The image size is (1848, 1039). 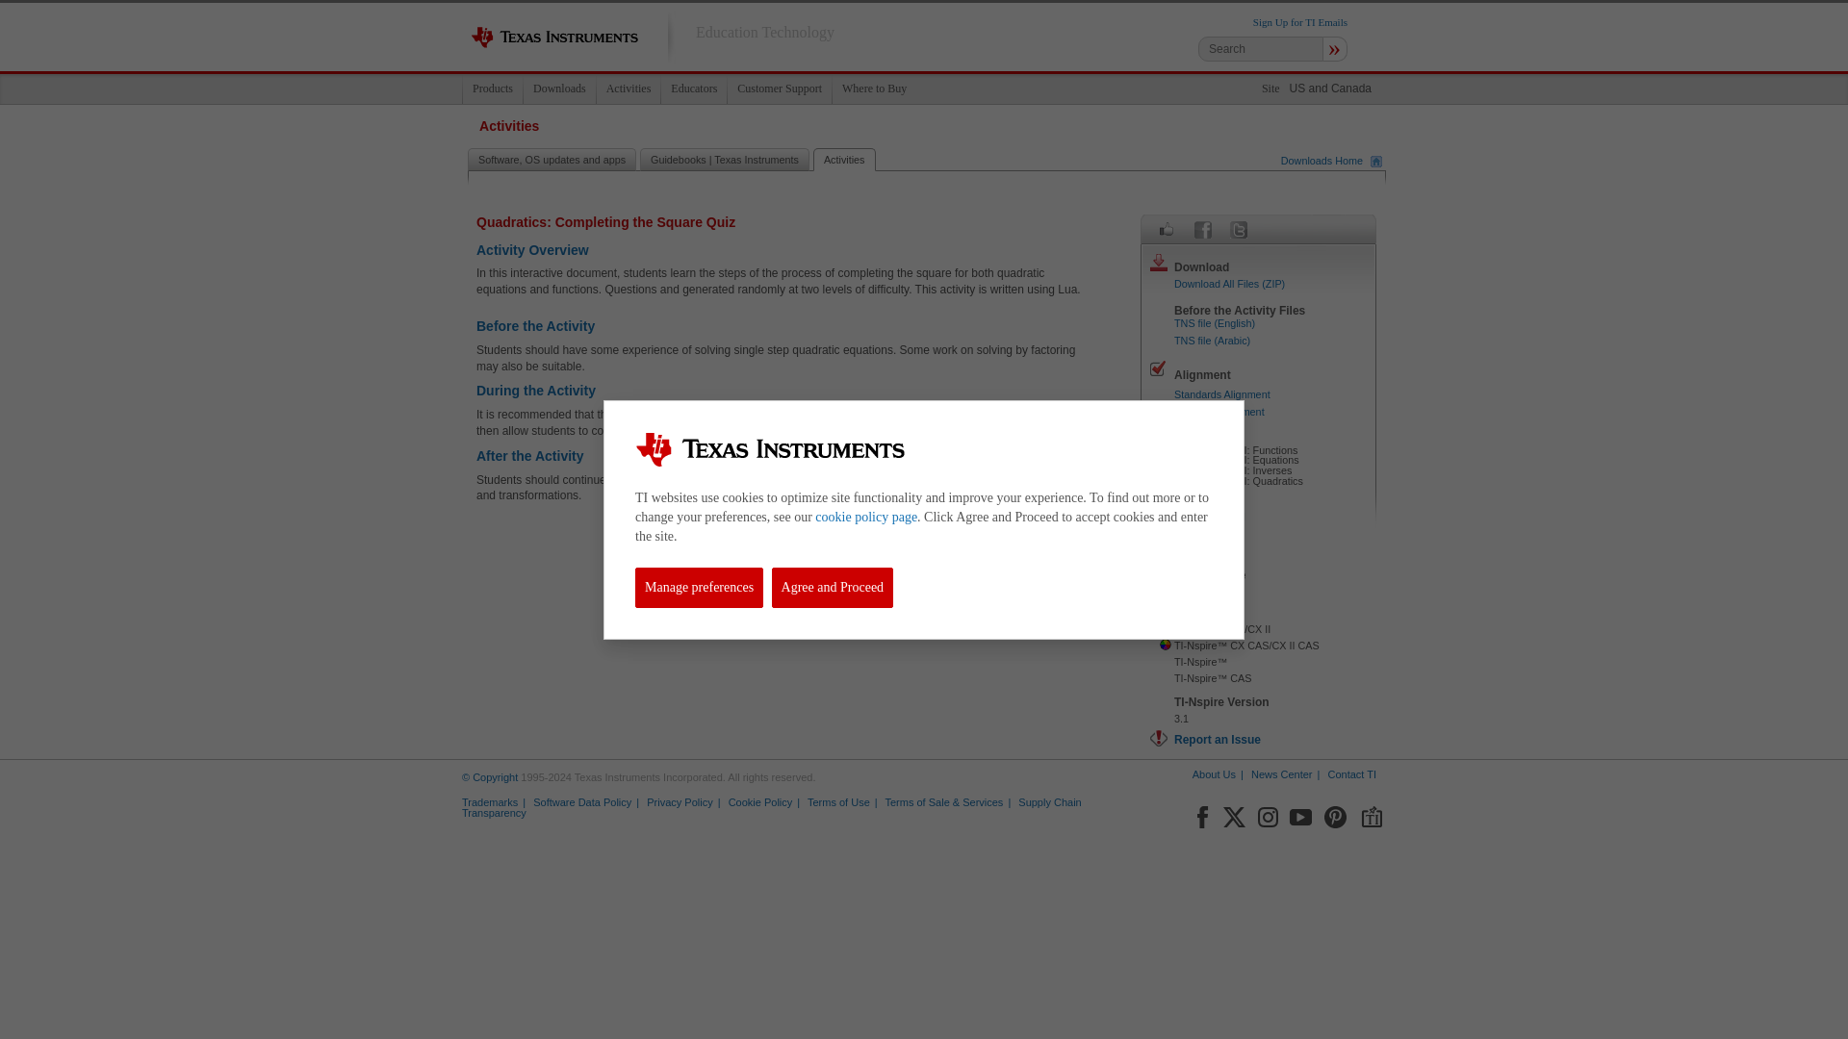 What do you see at coordinates (1234, 813) in the screenshot?
I see `Twitter` at bounding box center [1234, 813].